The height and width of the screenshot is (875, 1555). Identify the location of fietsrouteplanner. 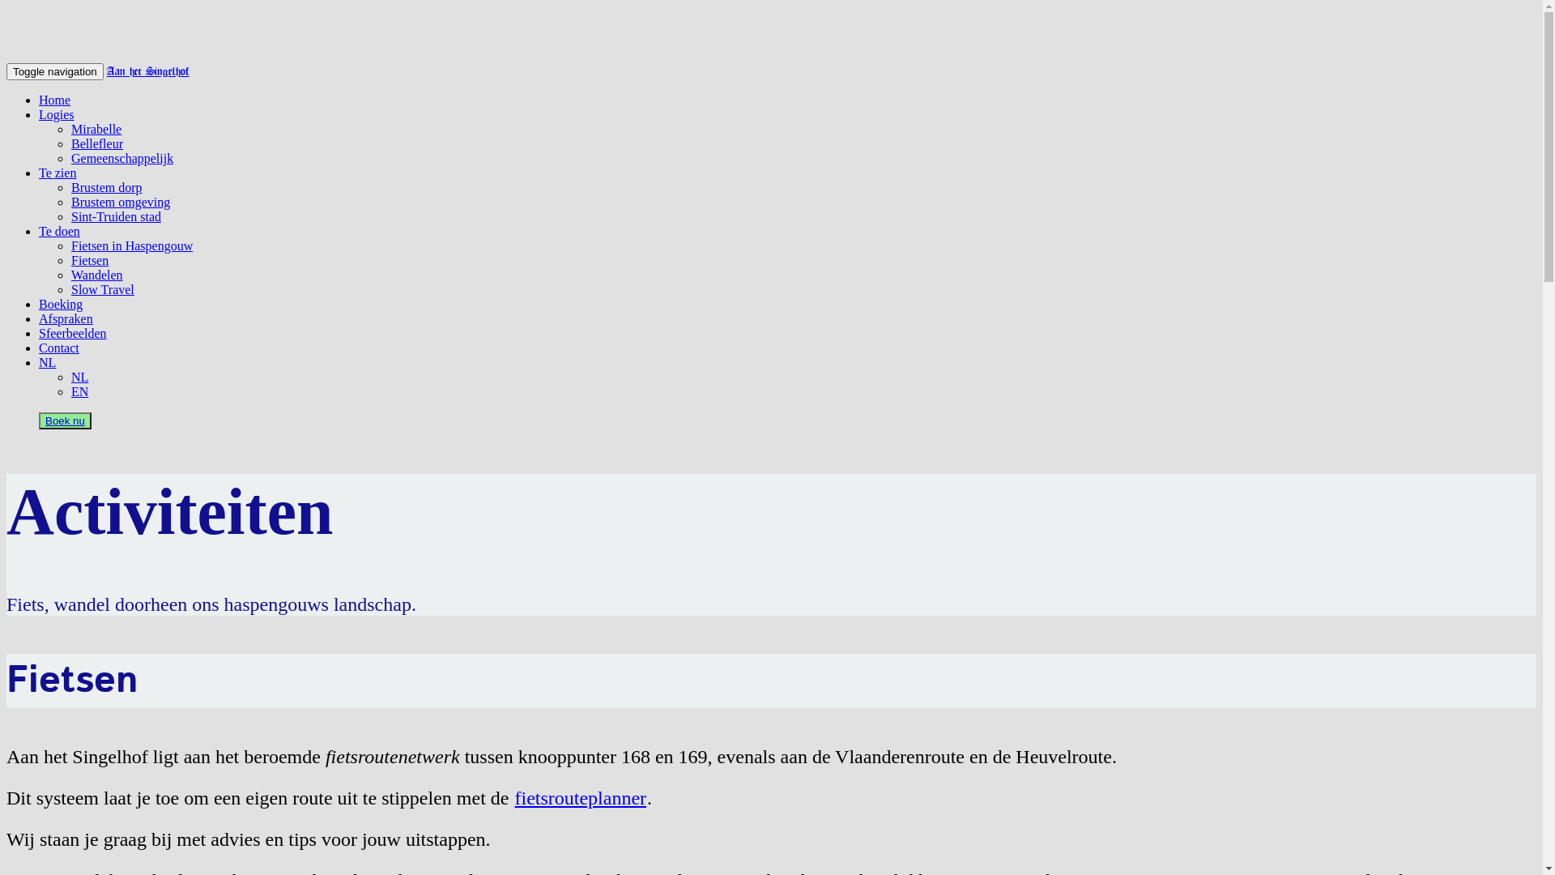
(580, 798).